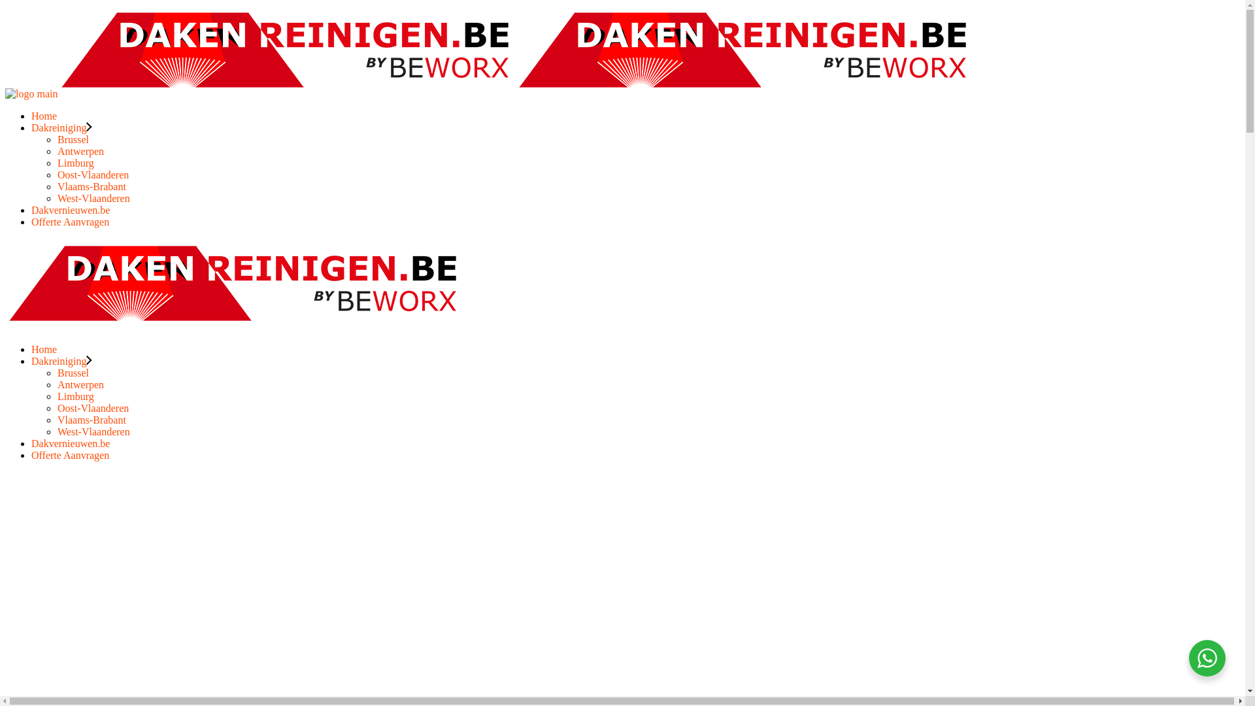 Image resolution: width=1255 pixels, height=706 pixels. I want to click on Dakvernieuwen.be, so click(71, 210).